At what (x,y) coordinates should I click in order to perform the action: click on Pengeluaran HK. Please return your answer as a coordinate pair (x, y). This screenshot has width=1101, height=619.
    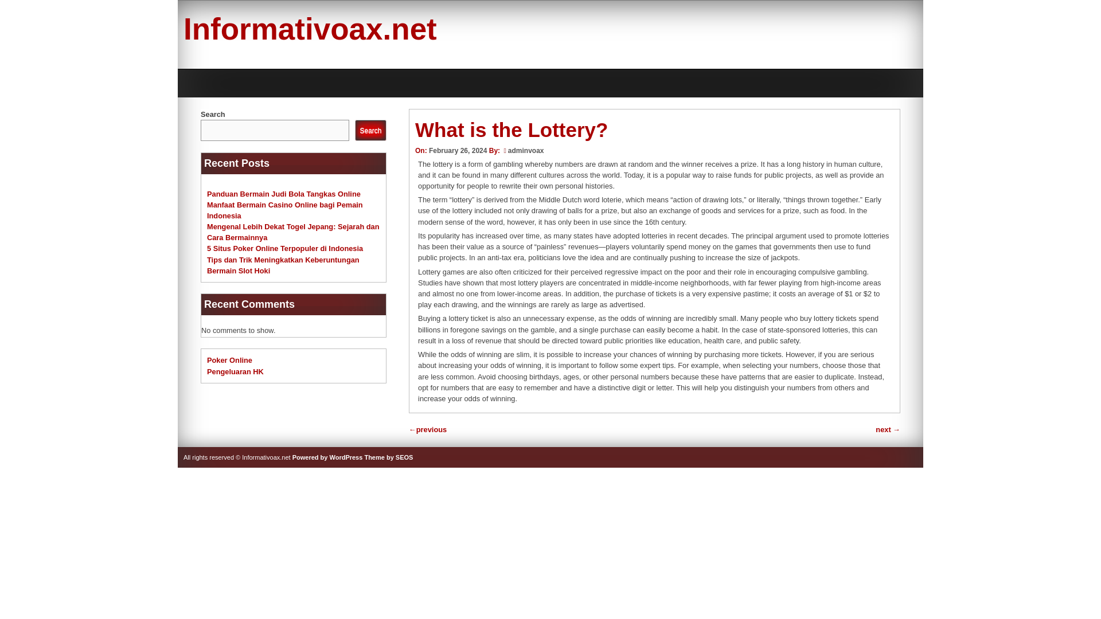
    Looking at the image, I should click on (235, 371).